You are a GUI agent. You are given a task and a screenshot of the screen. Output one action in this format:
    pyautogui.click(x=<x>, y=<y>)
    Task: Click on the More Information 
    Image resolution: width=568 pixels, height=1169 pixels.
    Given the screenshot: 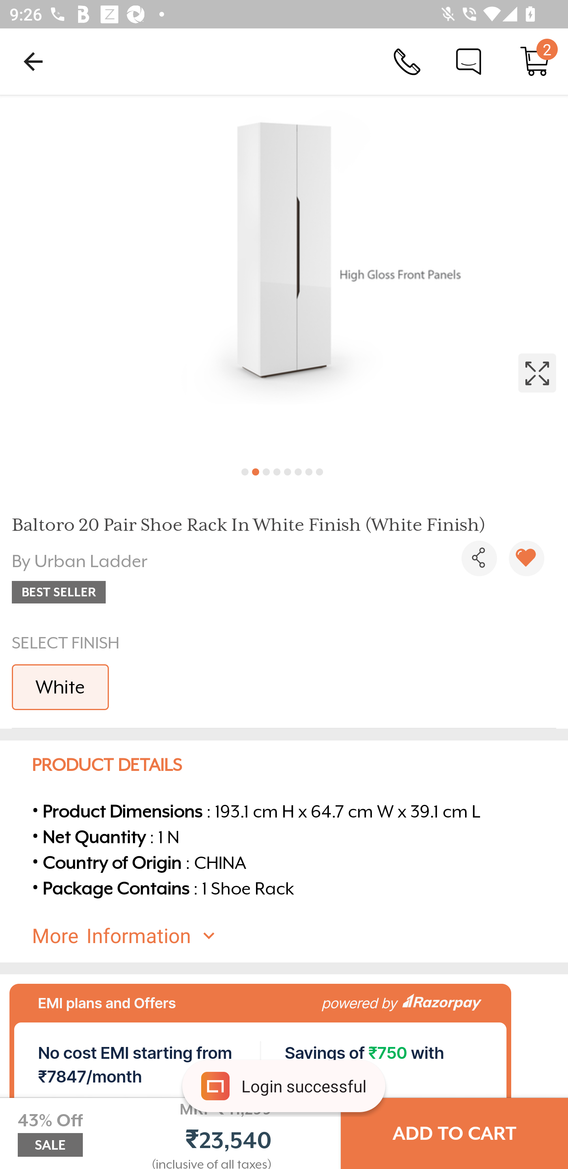 What is the action you would take?
    pyautogui.click(x=295, y=936)
    